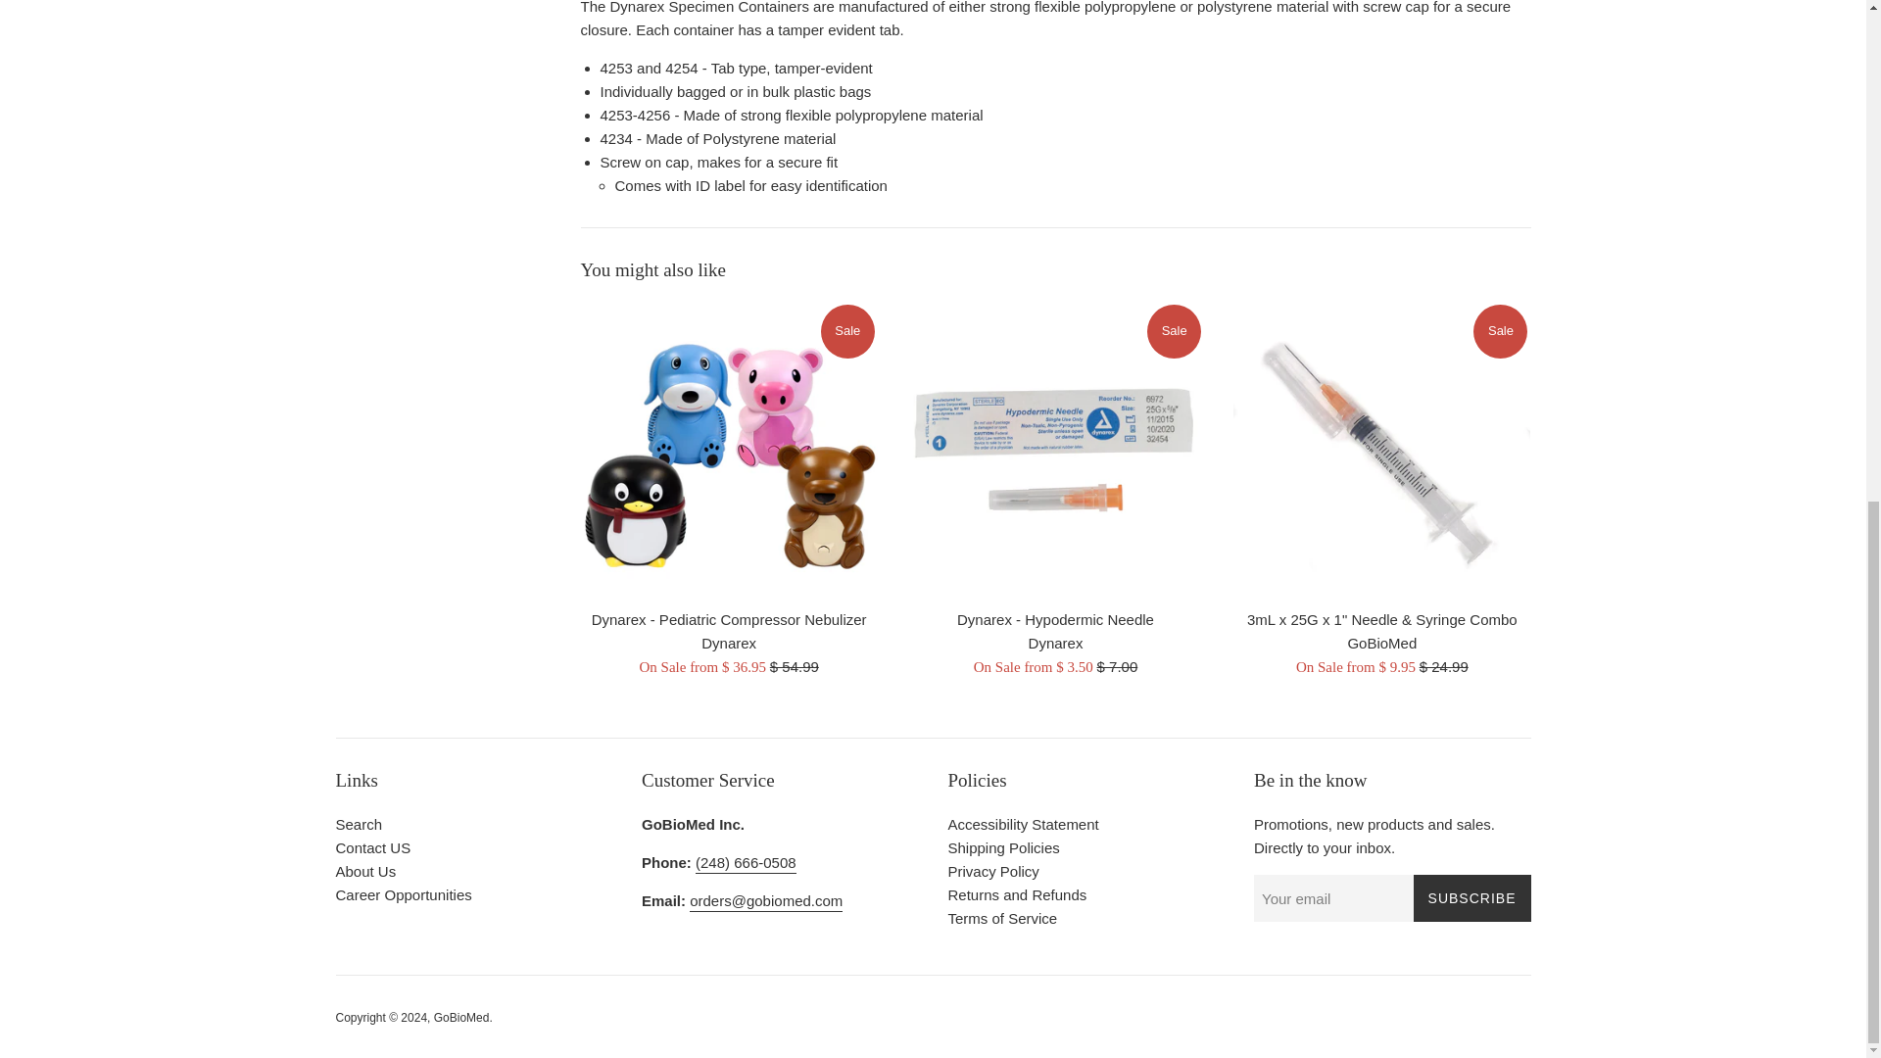  What do you see at coordinates (746, 864) in the screenshot?
I see `Customer Service Phone Number 2486660508` at bounding box center [746, 864].